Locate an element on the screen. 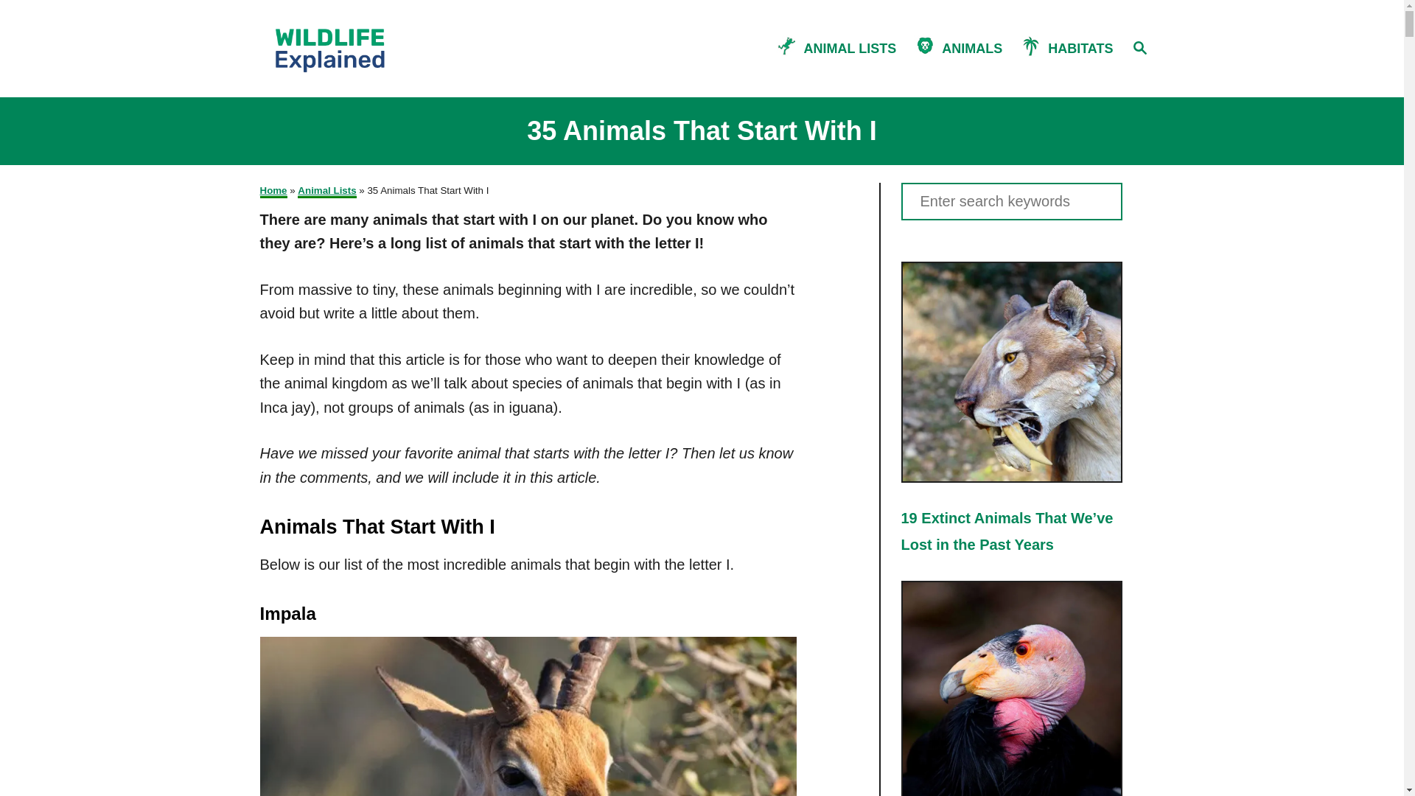 The width and height of the screenshot is (1415, 796). ANIMAL LISTS is located at coordinates (853, 47).